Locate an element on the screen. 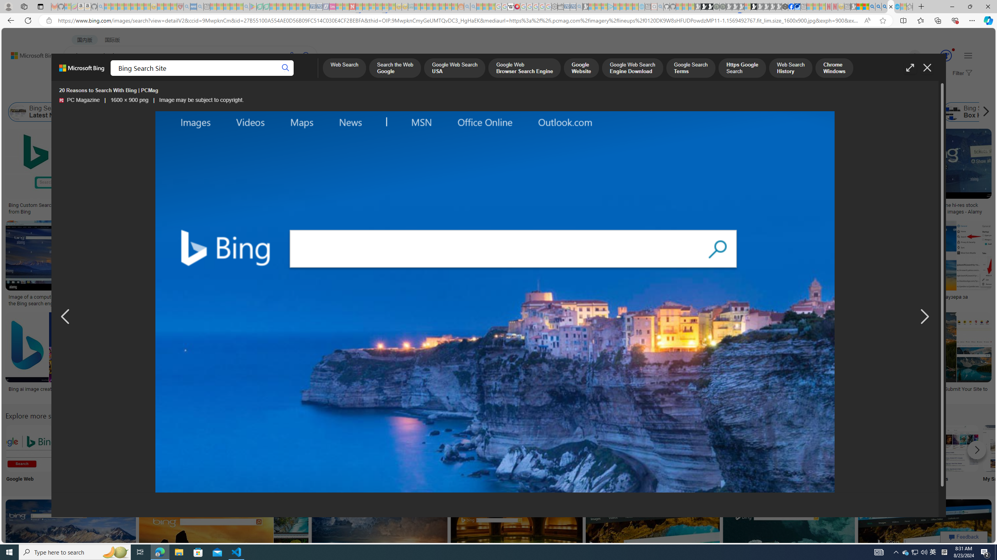  Sign in to your account - Sleeping is located at coordinates (747, 7).